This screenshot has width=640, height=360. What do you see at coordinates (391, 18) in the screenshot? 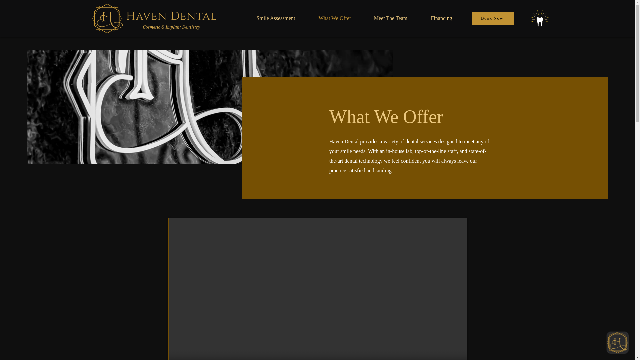
I see `Meet The Team` at bounding box center [391, 18].